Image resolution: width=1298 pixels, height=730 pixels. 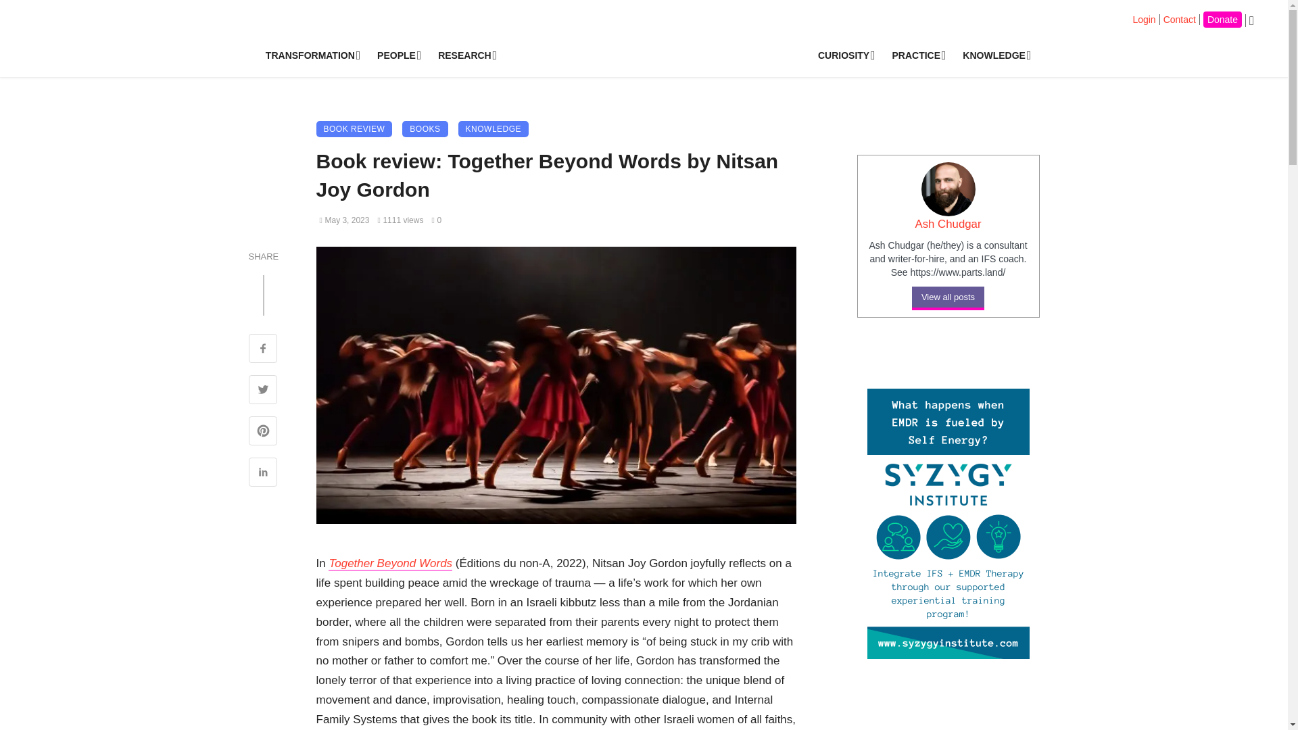 I want to click on LOGO, so click(x=655, y=49).